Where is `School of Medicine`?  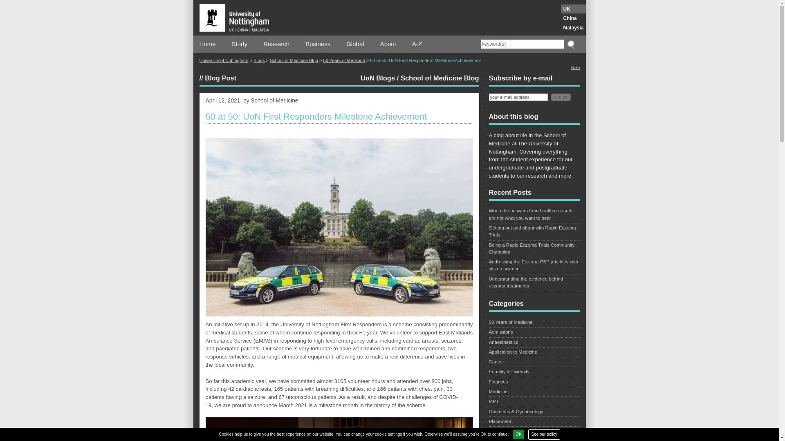
School of Medicine is located at coordinates (274, 100).